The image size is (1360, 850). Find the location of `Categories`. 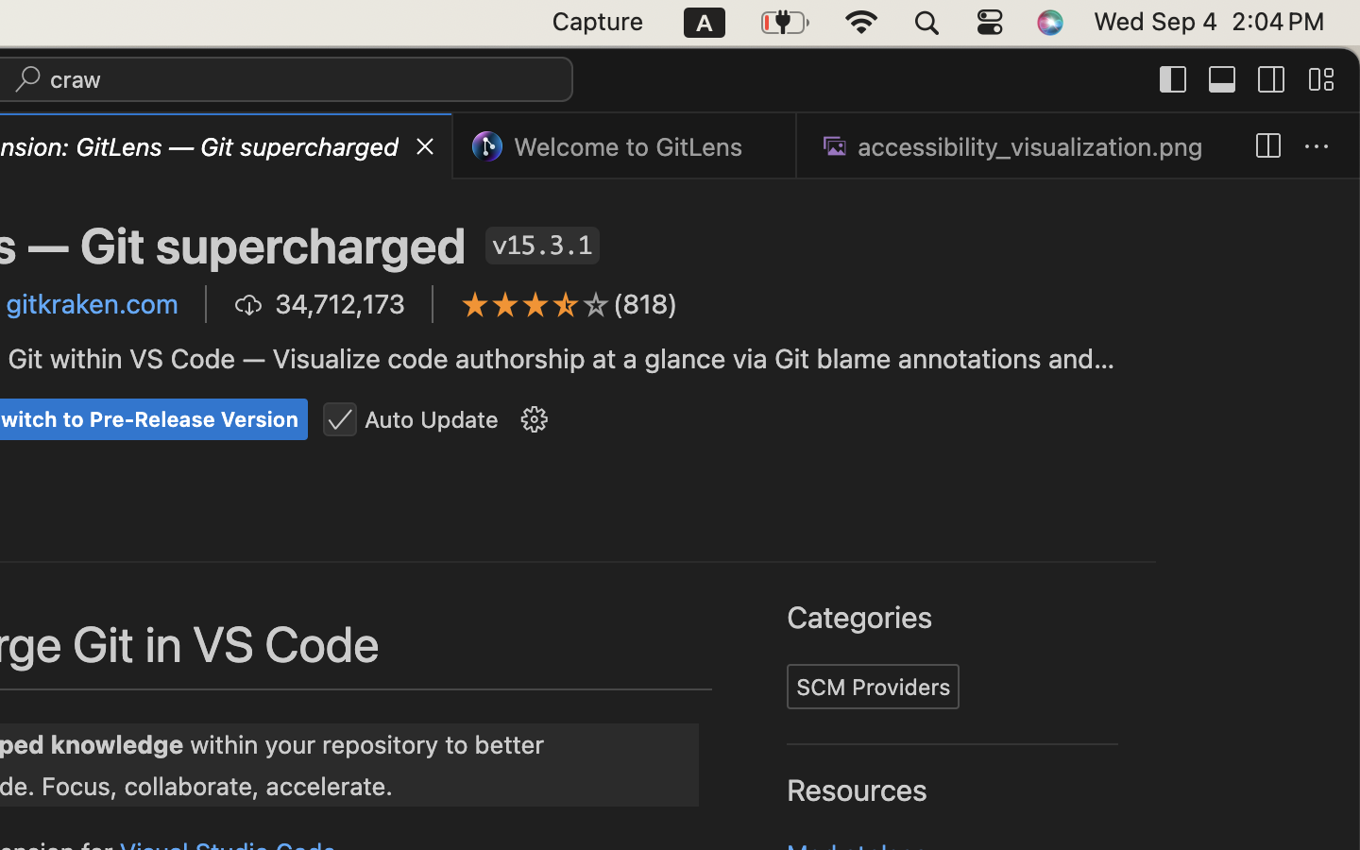

Categories is located at coordinates (860, 619).